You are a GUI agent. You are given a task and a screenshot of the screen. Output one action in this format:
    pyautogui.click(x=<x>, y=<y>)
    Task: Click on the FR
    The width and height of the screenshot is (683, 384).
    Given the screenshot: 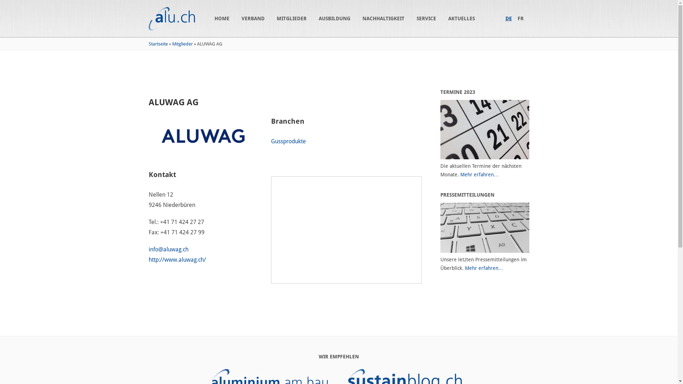 What is the action you would take?
    pyautogui.click(x=520, y=18)
    